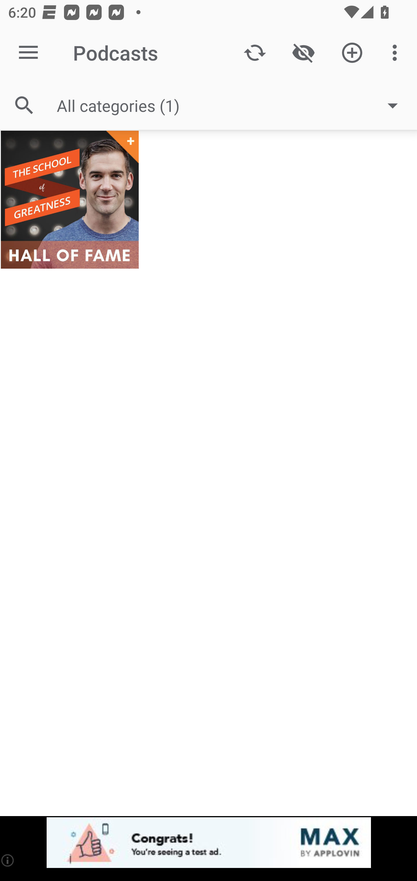  Describe the element at coordinates (303, 53) in the screenshot. I see `Show / Hide played content` at that location.